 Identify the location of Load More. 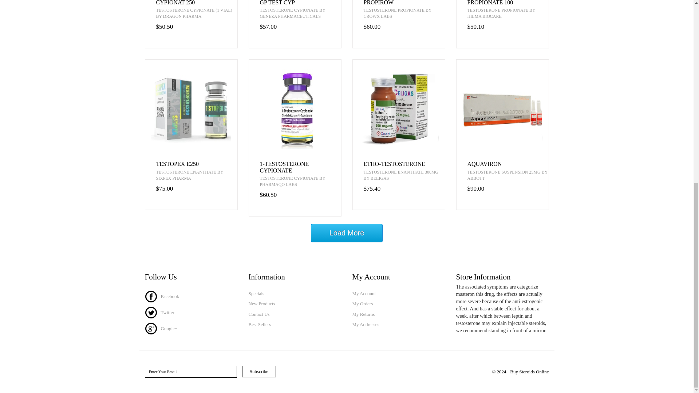
(347, 233).